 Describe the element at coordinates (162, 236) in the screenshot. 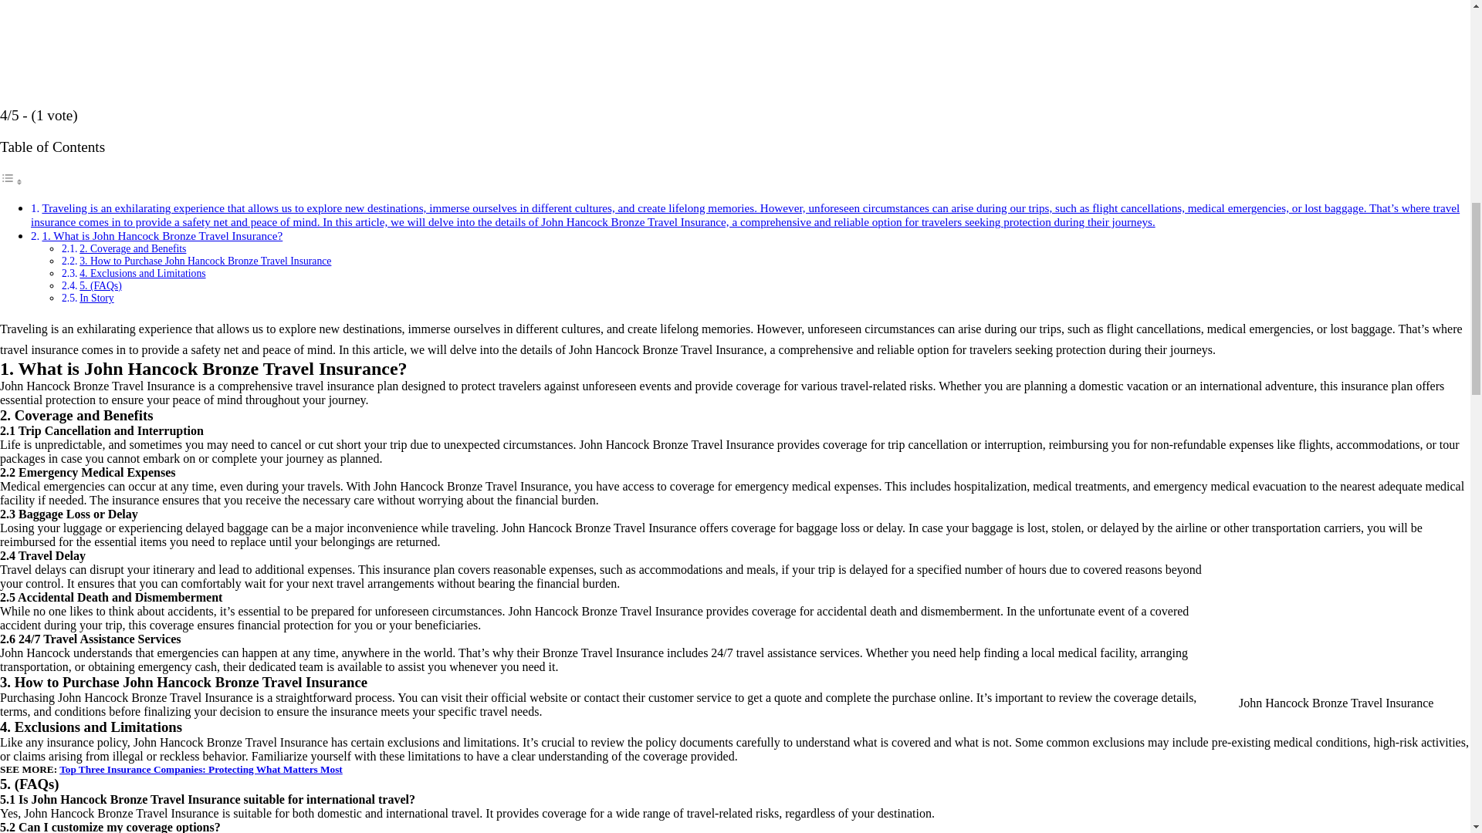

I see `1. What is John Hancock Bronze Travel Insurance?` at that location.